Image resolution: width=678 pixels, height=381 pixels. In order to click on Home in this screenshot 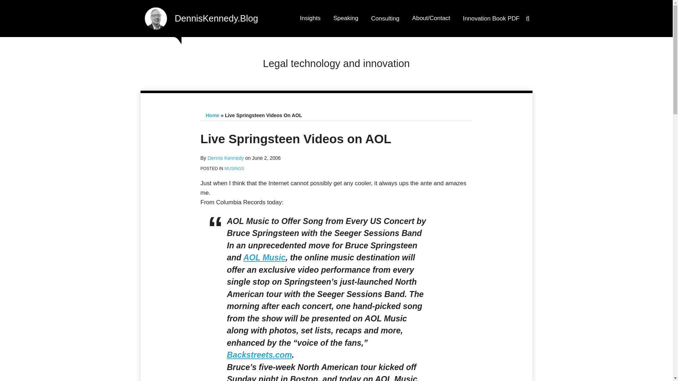, I will do `click(212, 115)`.